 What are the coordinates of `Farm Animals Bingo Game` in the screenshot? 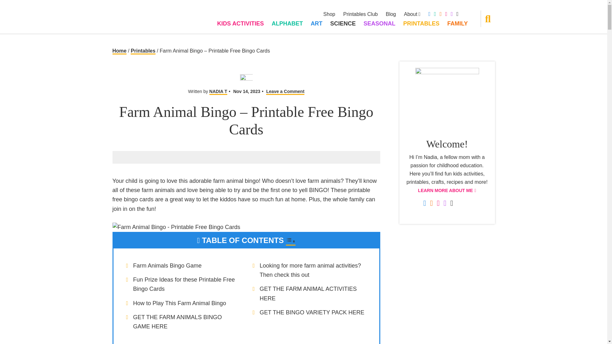 It's located at (168, 266).